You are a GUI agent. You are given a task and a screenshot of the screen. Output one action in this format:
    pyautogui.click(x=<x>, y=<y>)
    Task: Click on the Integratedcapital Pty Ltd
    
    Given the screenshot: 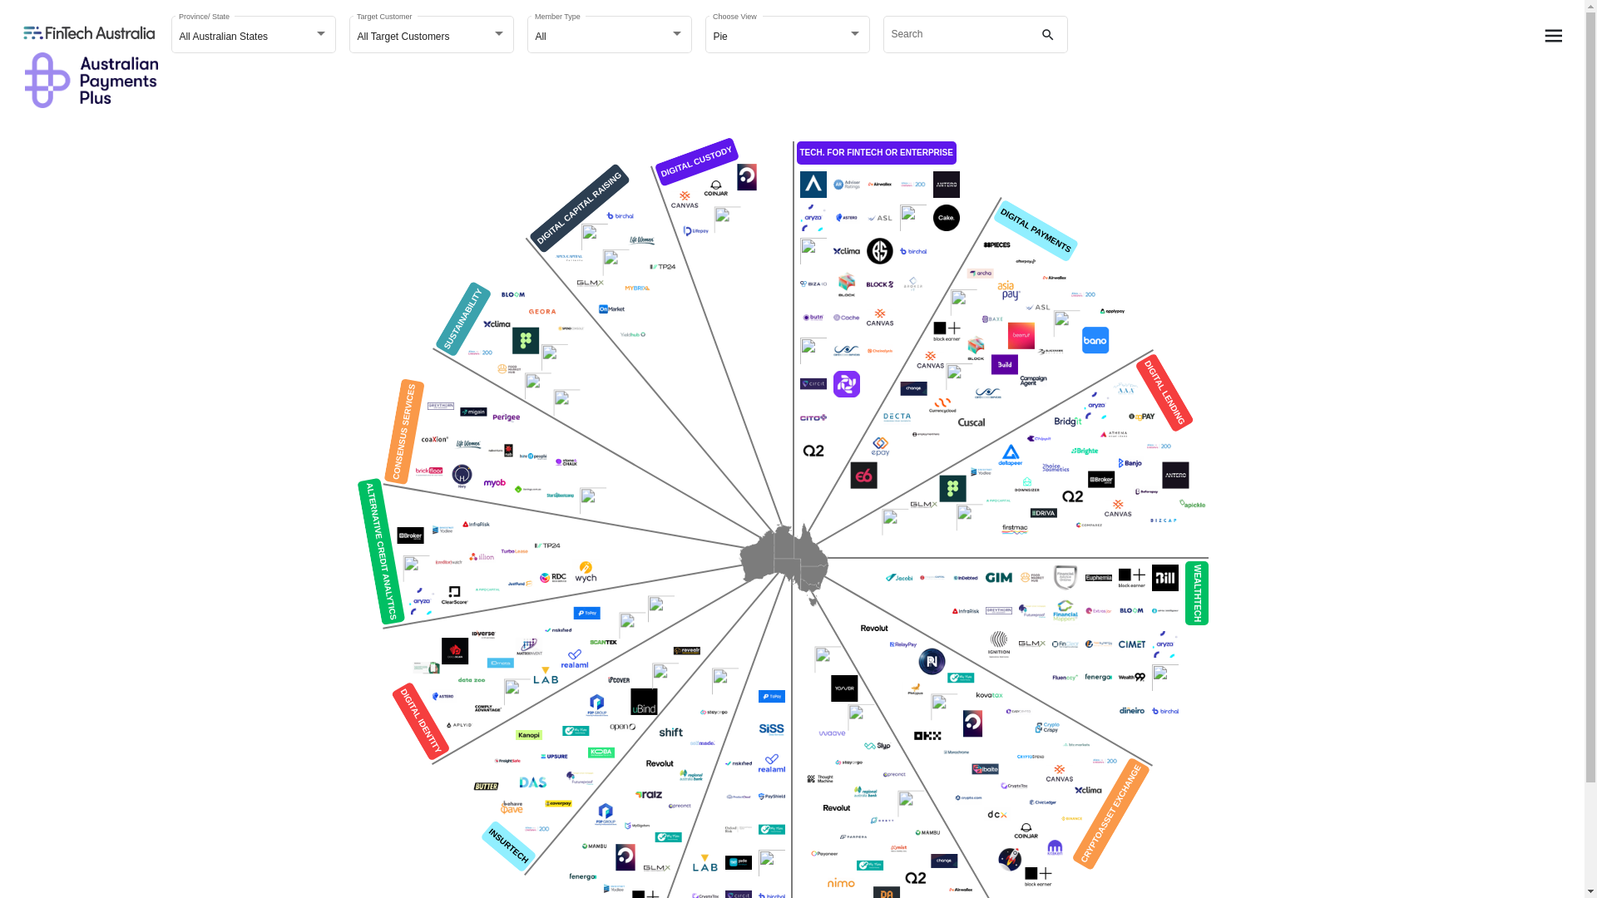 What is the action you would take?
    pyautogui.click(x=932, y=578)
    